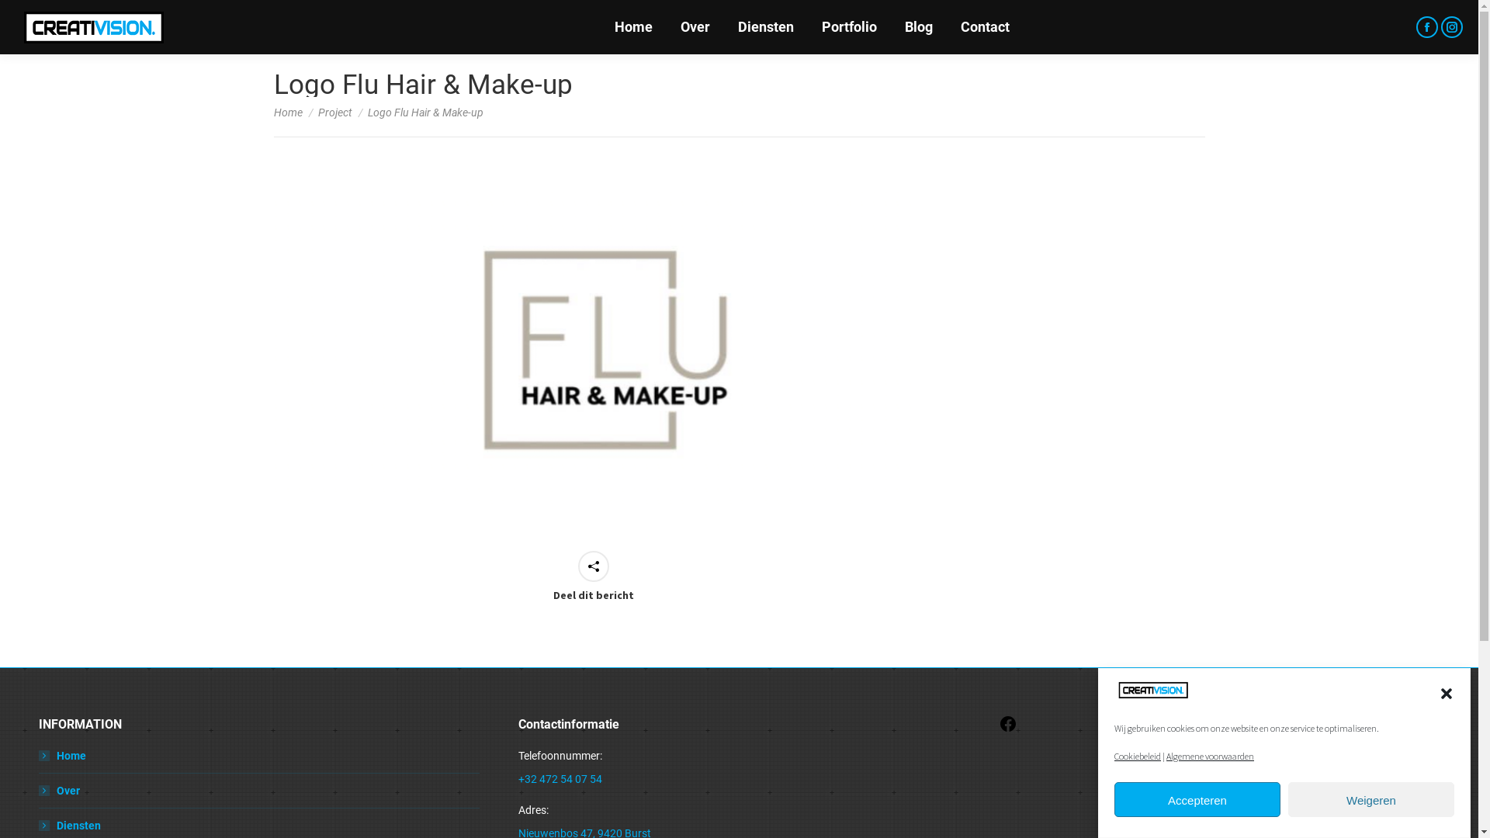 The image size is (1490, 838). I want to click on Instagram page opens in new window, so click(1452, 26).